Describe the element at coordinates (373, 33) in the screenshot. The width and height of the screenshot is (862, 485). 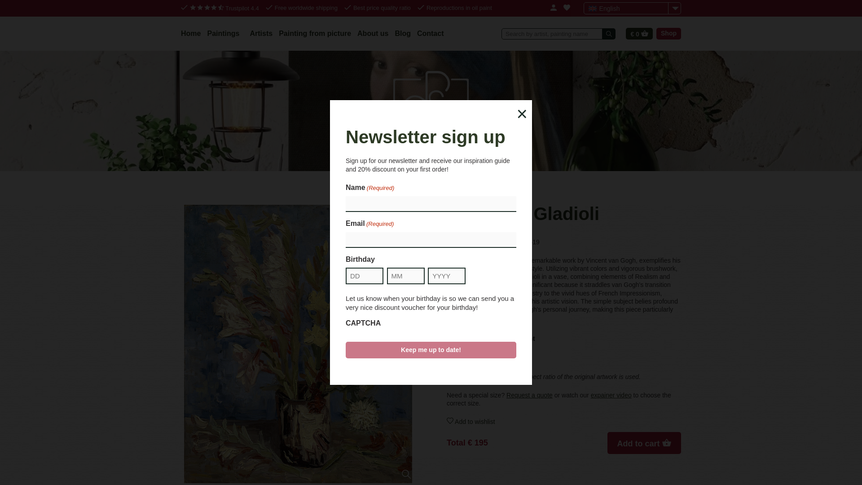
I see `About us` at that location.